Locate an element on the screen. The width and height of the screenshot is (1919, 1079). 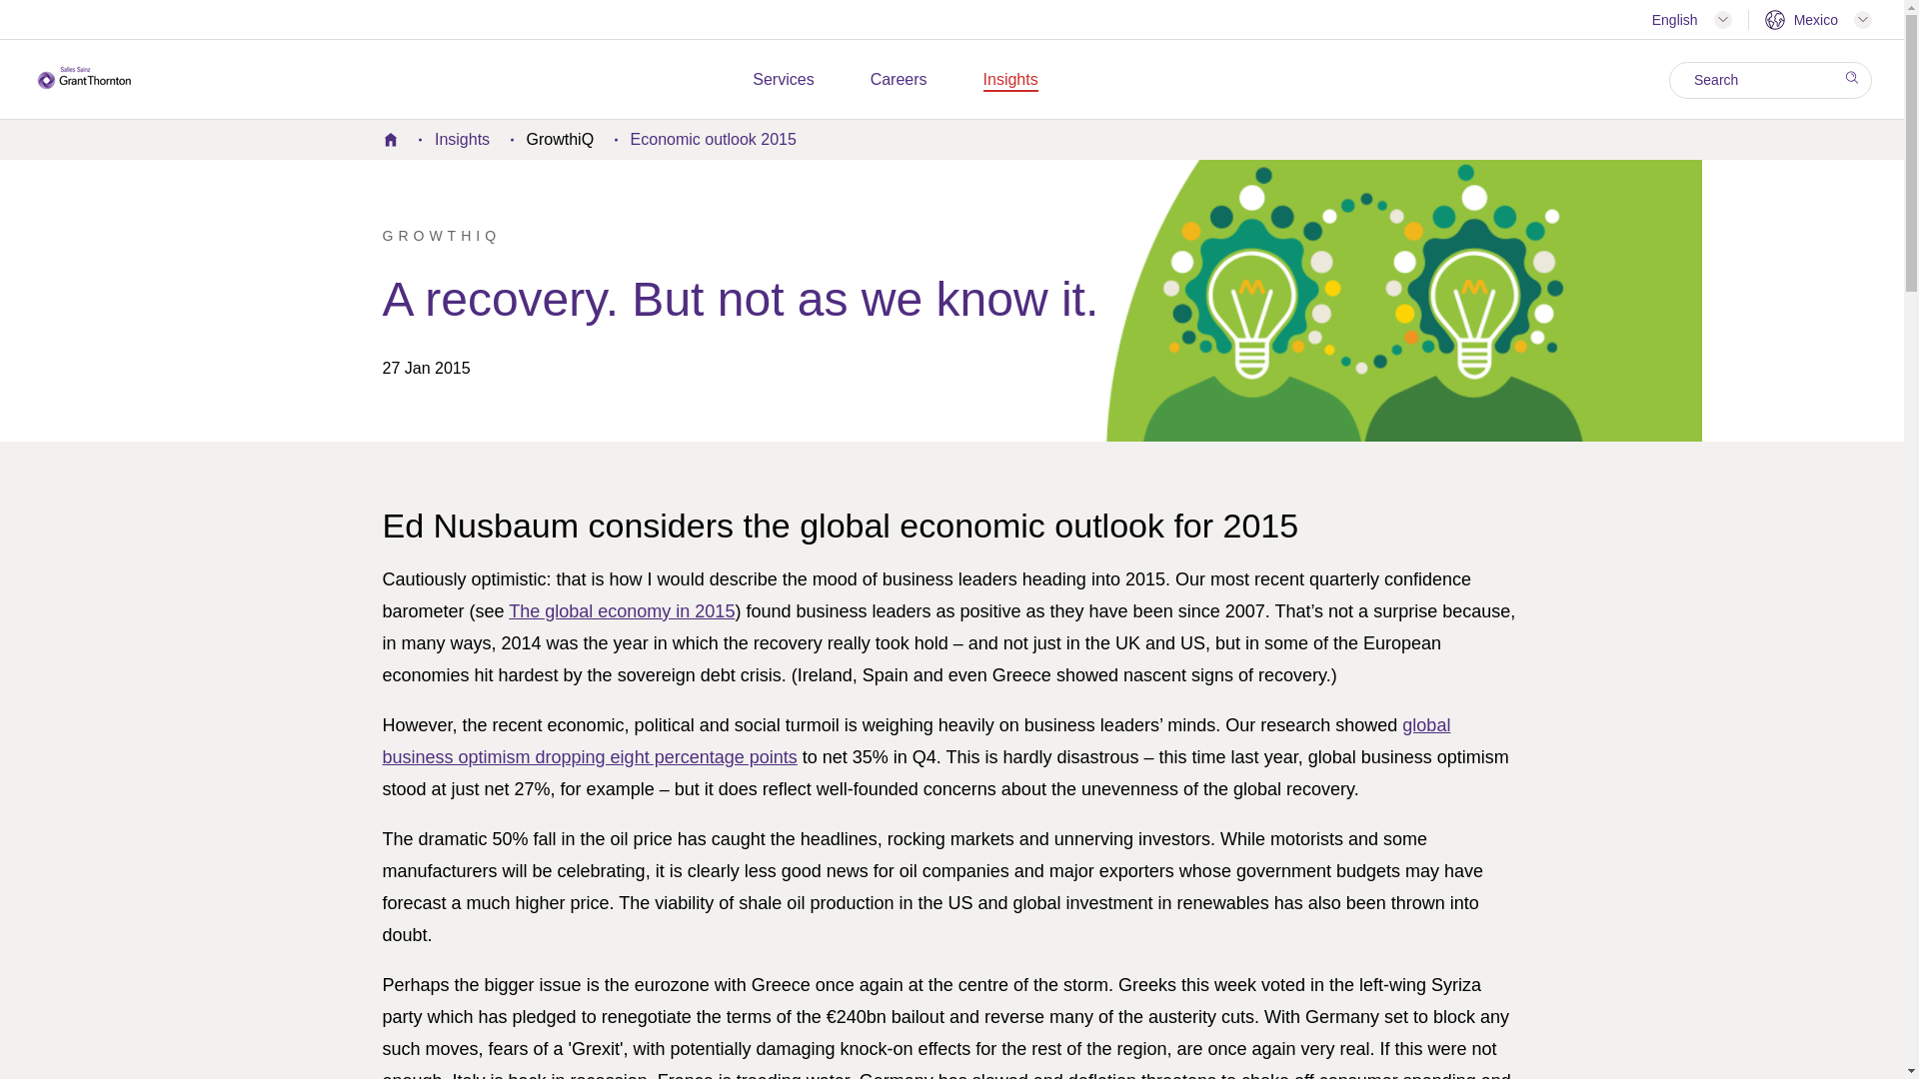
Insights is located at coordinates (1009, 80).